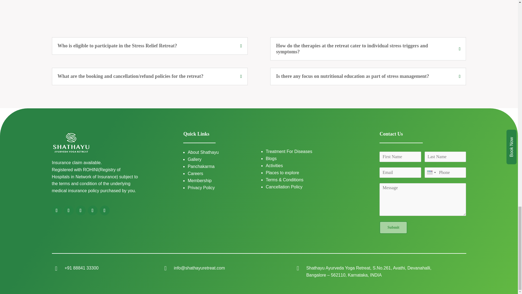  I want to click on Follow on LinkedIn, so click(57, 210).